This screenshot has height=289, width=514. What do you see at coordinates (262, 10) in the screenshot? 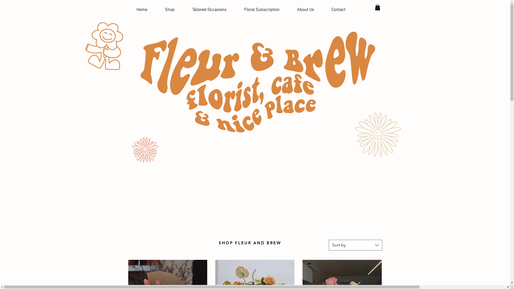
I see `Floral Subscription` at bounding box center [262, 10].